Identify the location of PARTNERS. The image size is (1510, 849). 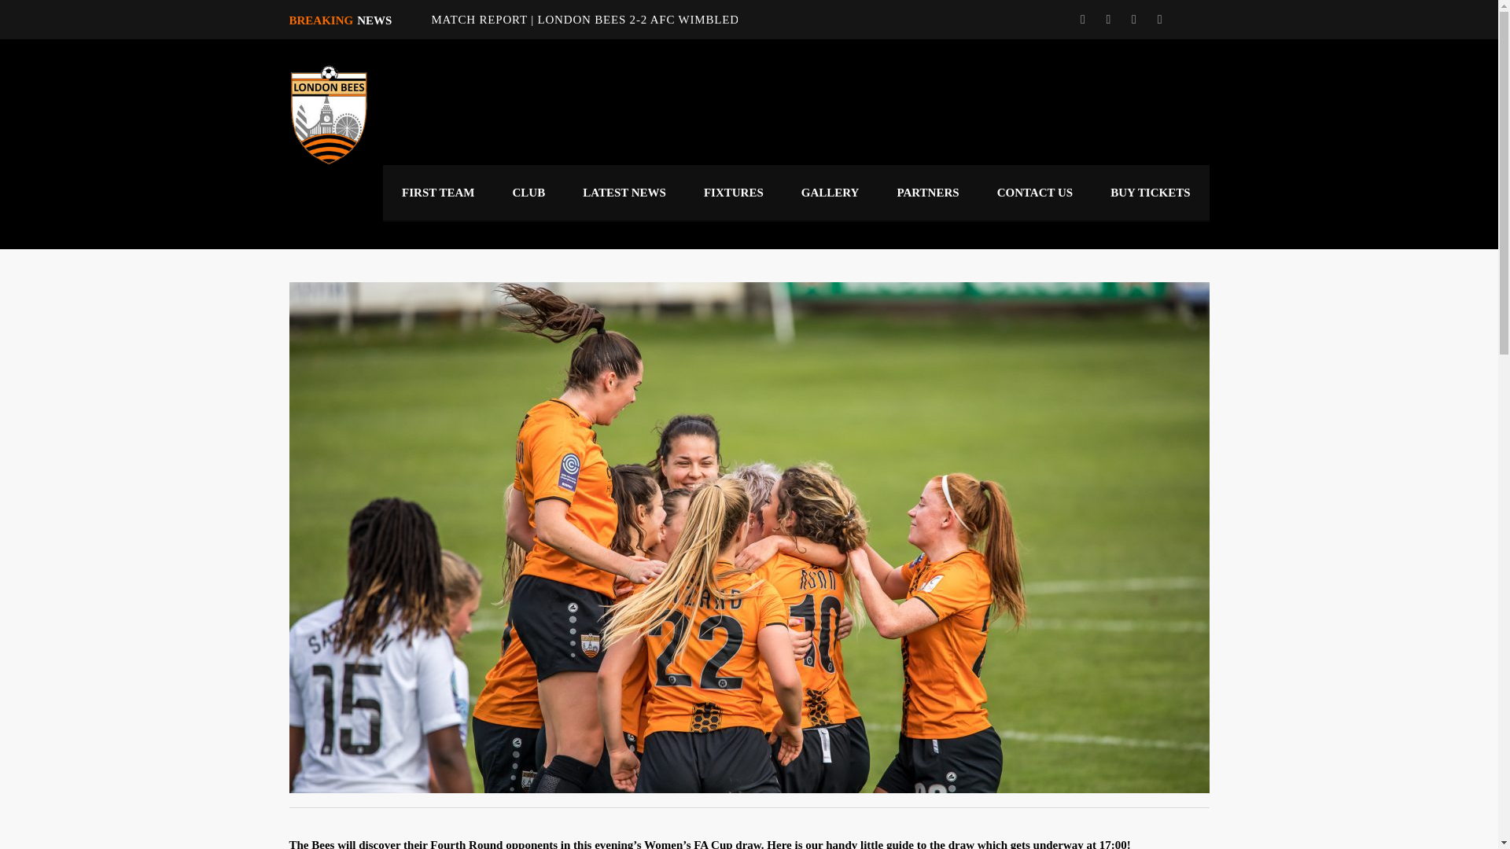
(926, 192).